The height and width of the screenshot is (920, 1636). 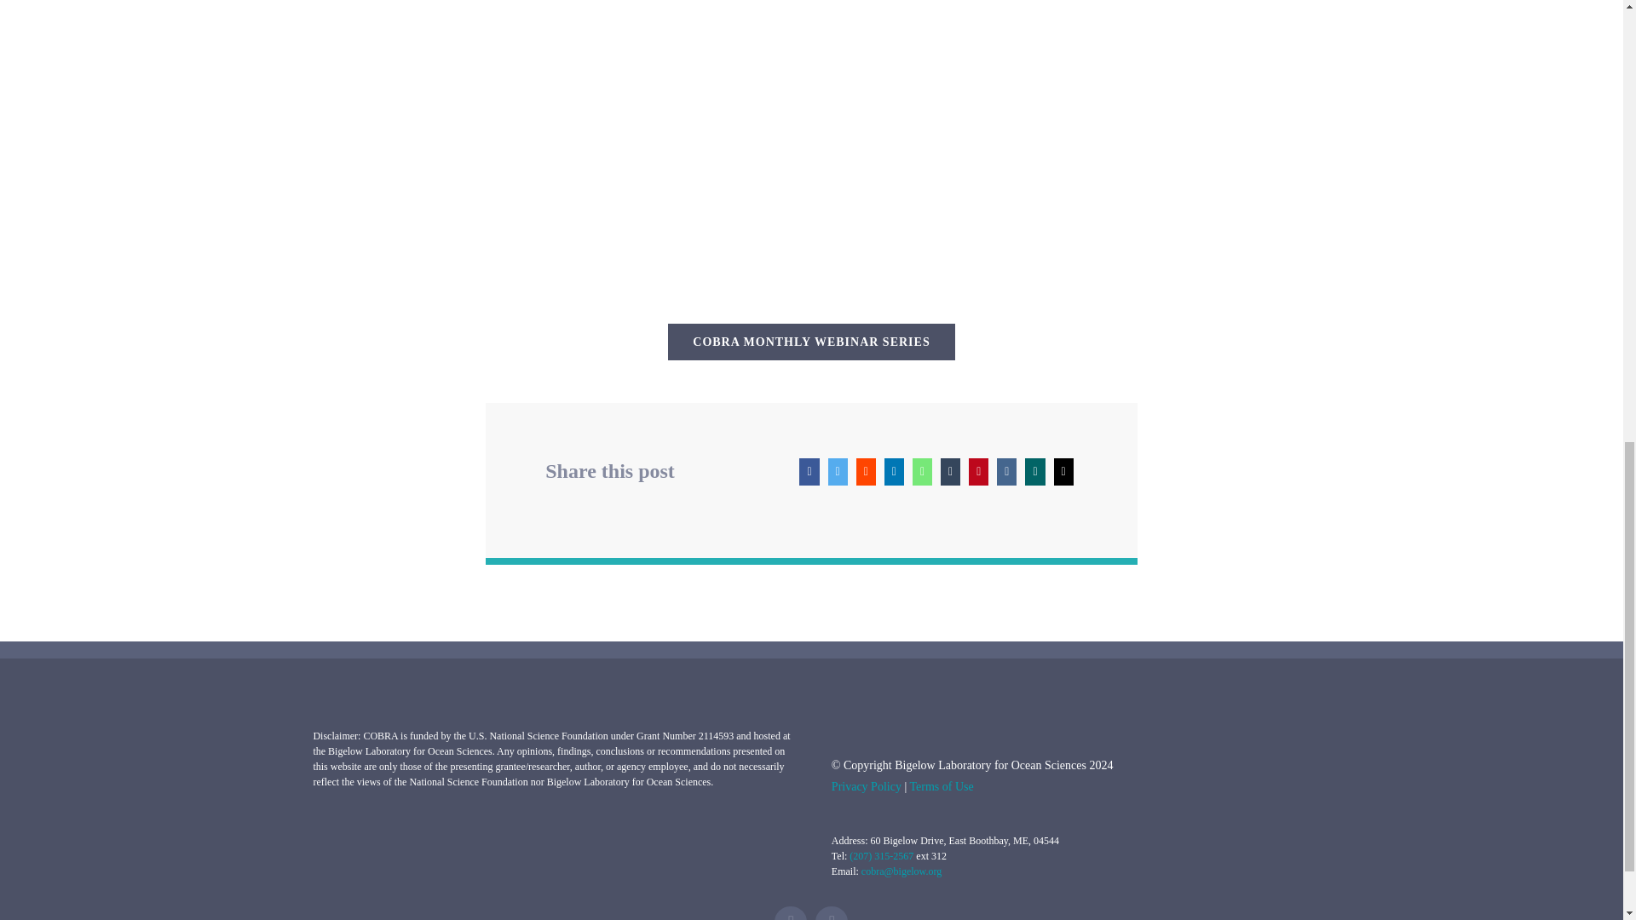 I want to click on Pinterest, so click(x=978, y=472).